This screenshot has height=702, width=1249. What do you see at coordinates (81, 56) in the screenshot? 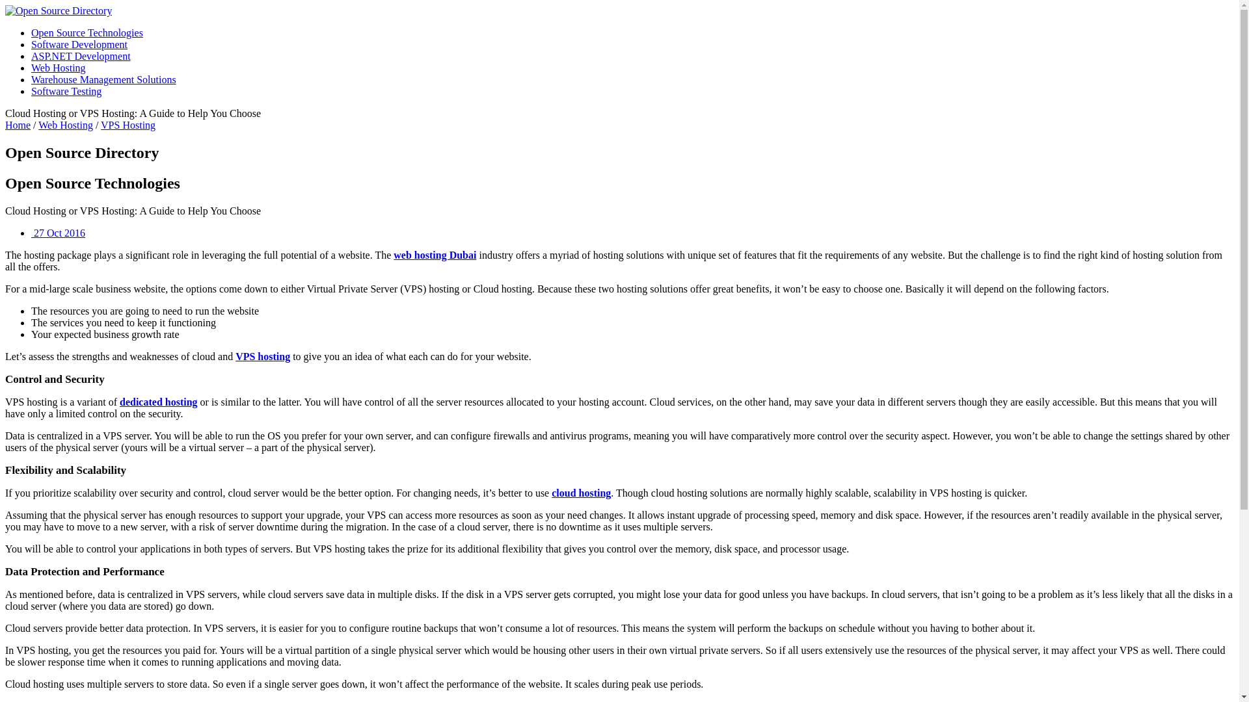
I see `ASP.NET Development` at bounding box center [81, 56].